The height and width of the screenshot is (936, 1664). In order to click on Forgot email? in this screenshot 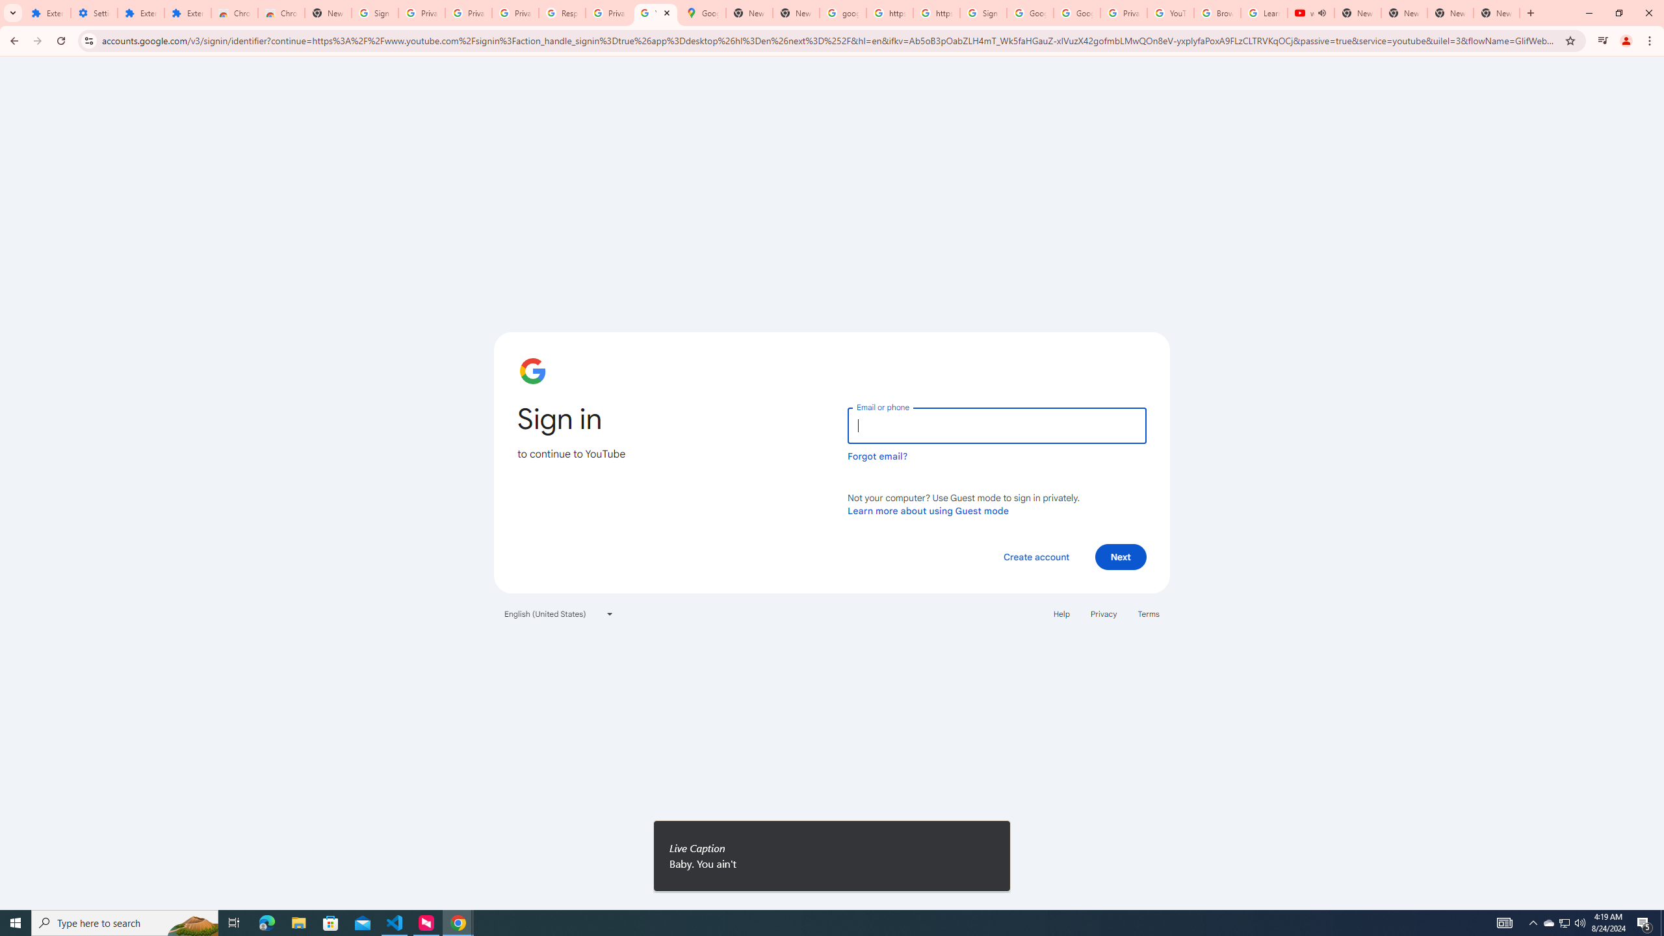, I will do `click(877, 456)`.